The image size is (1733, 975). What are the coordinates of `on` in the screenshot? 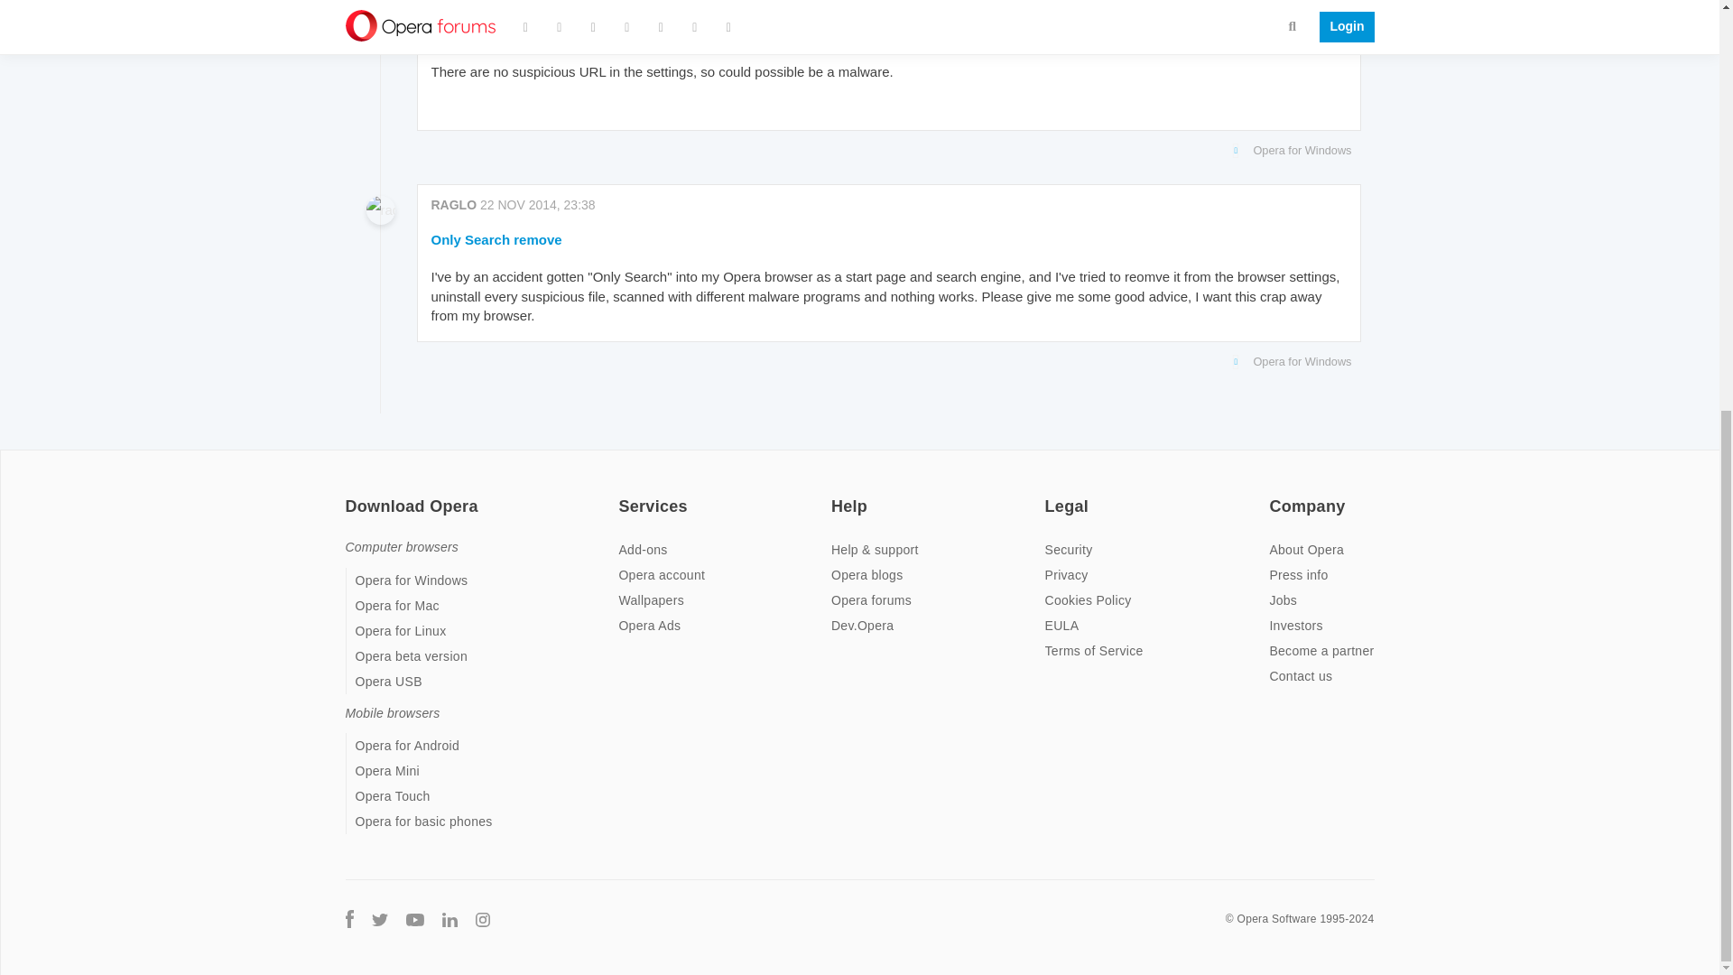 It's located at (1050, 495).